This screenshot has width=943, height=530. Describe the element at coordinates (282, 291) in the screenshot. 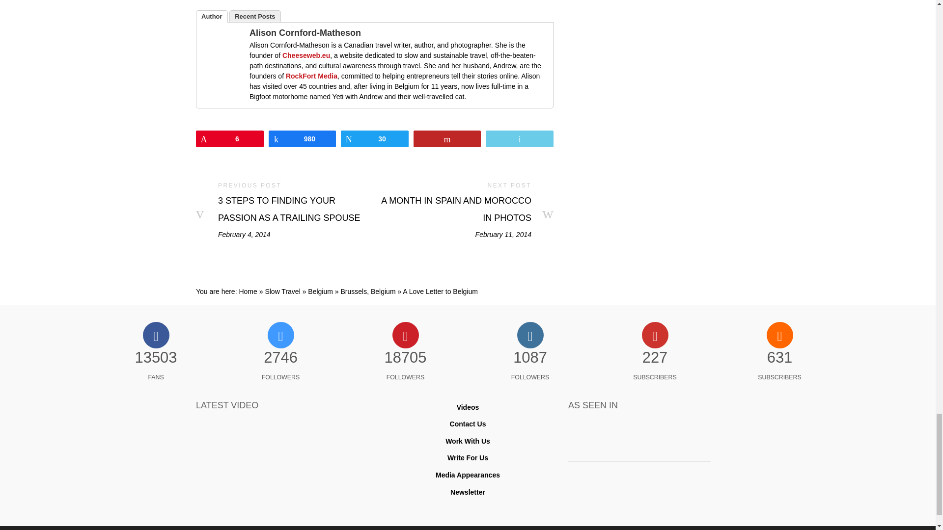

I see `Go to Slow Travel` at that location.